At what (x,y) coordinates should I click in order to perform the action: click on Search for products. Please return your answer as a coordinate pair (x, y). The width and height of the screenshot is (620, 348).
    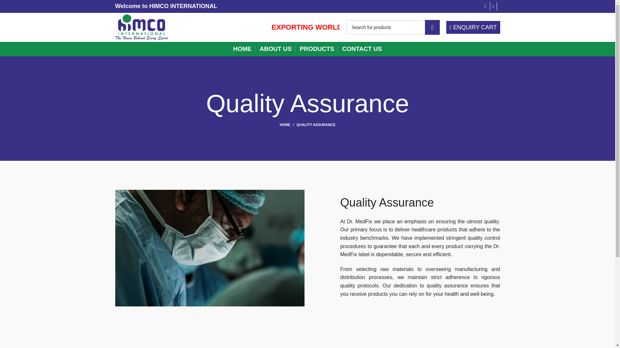
    Looking at the image, I should click on (393, 27).